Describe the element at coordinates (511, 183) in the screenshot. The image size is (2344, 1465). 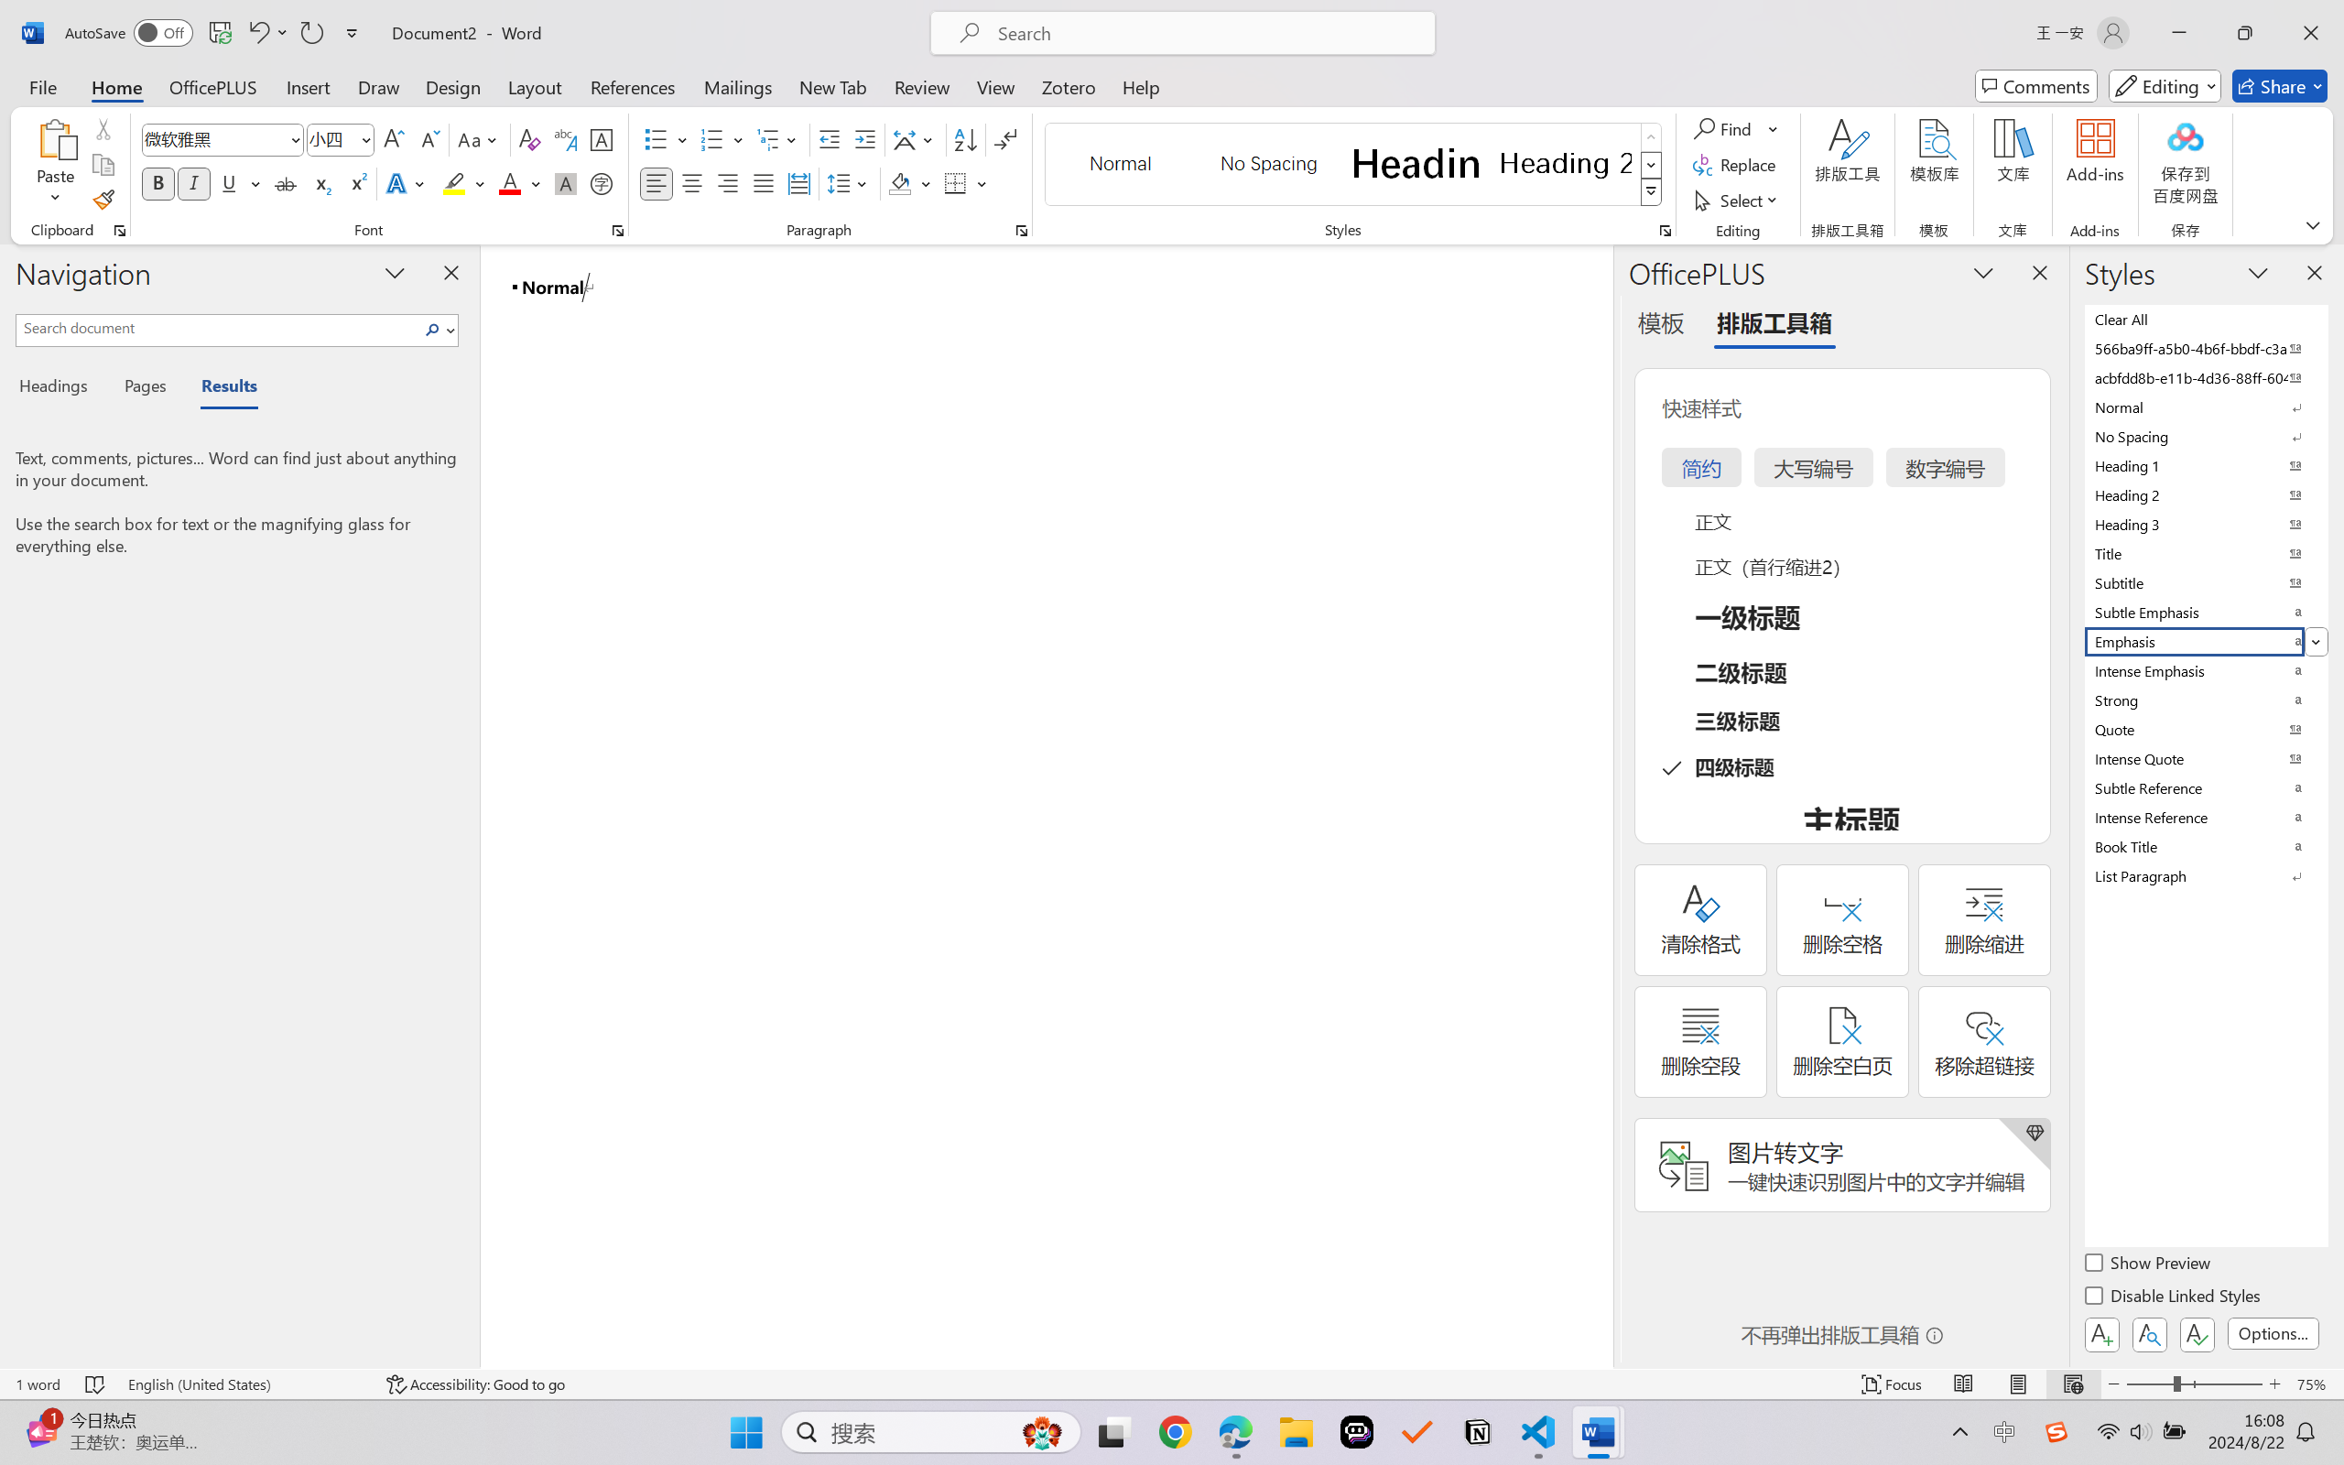
I see `Font Color Red` at that location.